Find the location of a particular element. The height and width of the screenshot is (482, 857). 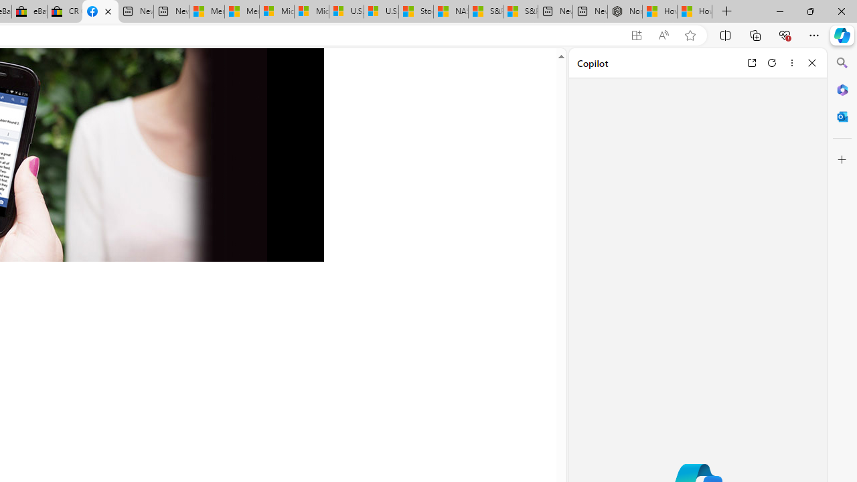

Browser essentials is located at coordinates (785, 35).